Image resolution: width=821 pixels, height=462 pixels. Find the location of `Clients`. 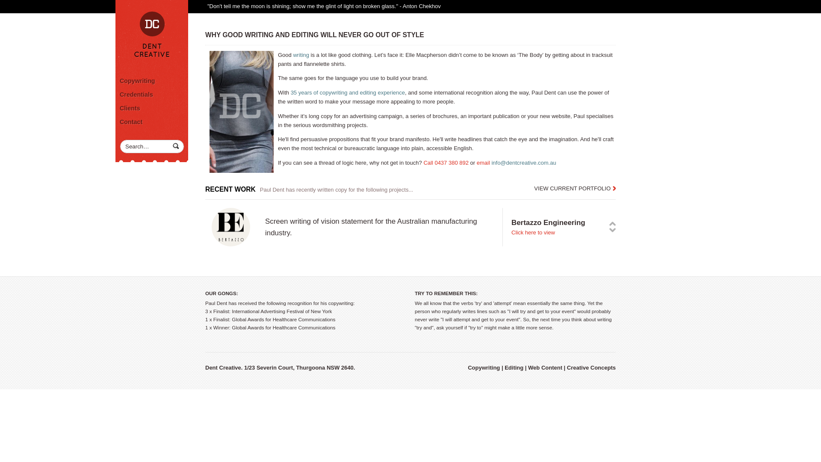

Clients is located at coordinates (152, 108).